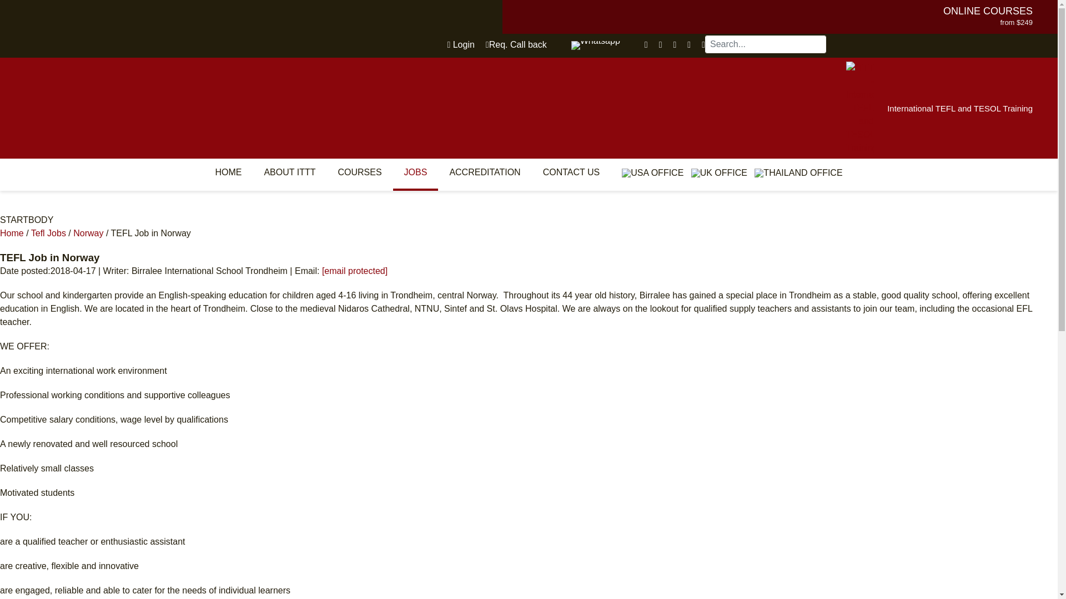  I want to click on Req. Call back, so click(516, 44).